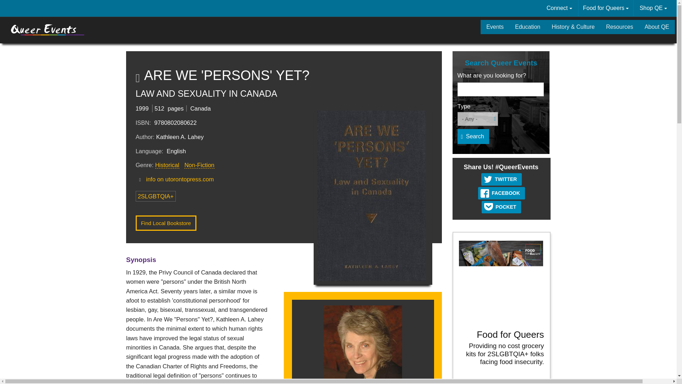  What do you see at coordinates (605, 8) in the screenshot?
I see `Food for Queers` at bounding box center [605, 8].